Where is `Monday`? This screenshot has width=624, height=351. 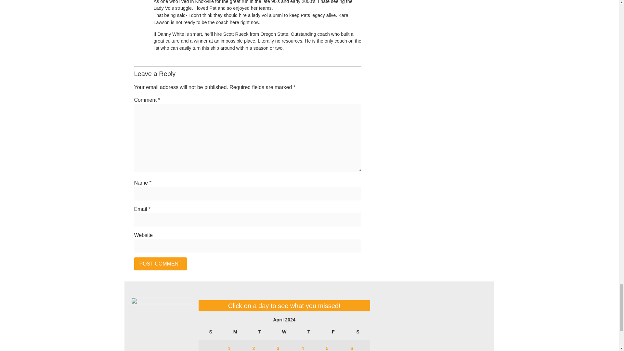 Monday is located at coordinates (235, 332).